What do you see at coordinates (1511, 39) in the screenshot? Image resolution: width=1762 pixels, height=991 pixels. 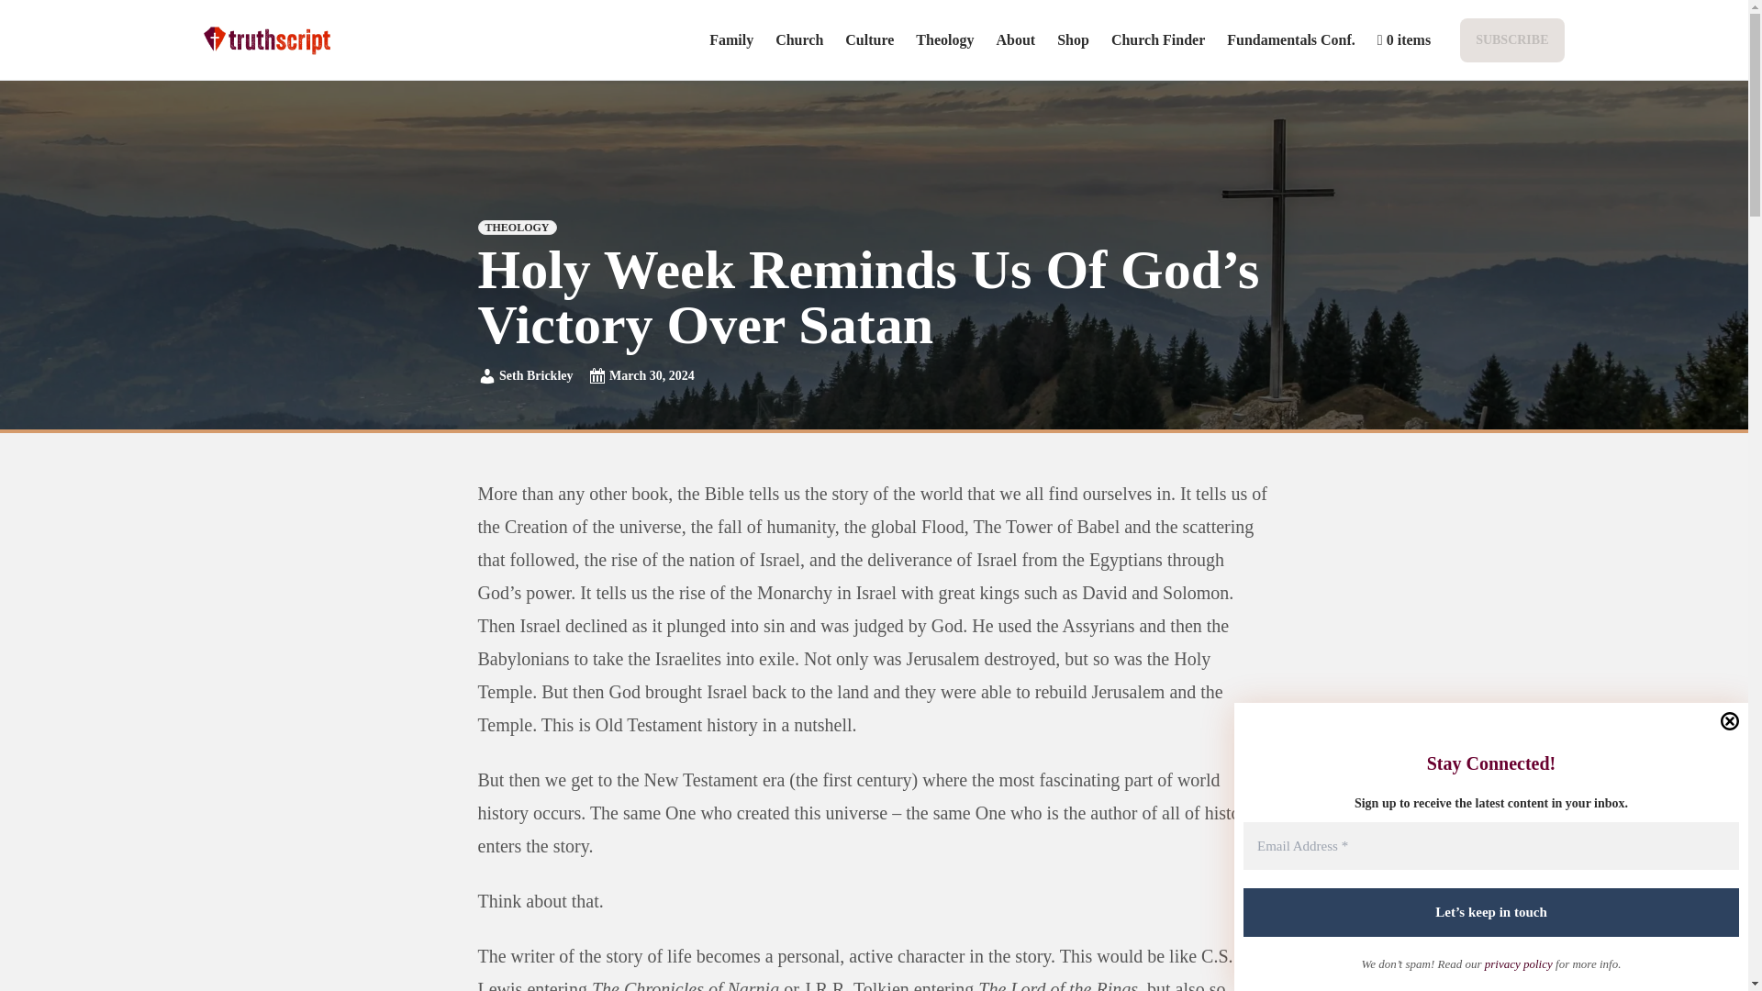 I see `SUBSCRIBE` at bounding box center [1511, 39].